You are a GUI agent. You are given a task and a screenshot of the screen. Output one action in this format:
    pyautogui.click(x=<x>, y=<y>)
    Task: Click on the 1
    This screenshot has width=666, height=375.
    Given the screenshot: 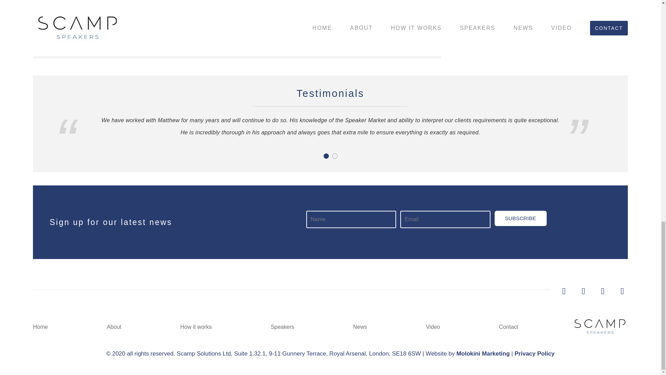 What is the action you would take?
    pyautogui.click(x=325, y=156)
    